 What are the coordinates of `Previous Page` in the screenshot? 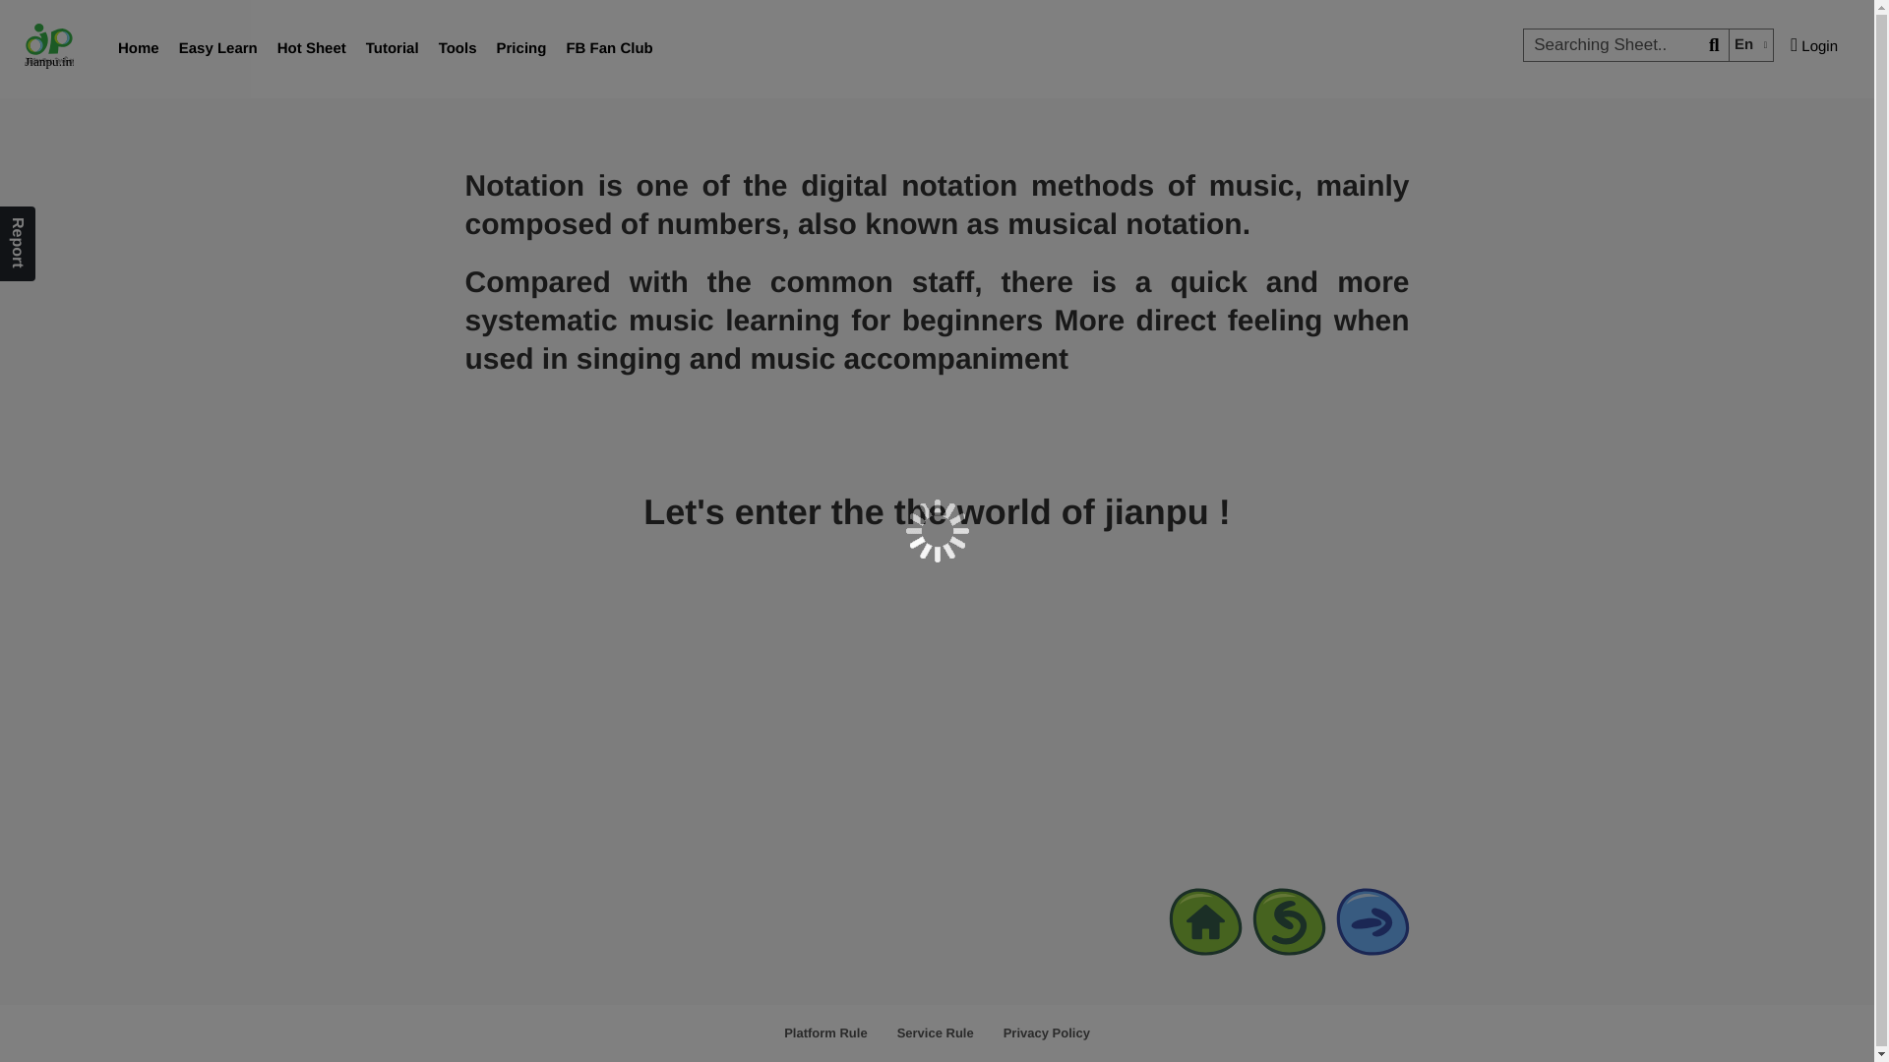 It's located at (1288, 921).